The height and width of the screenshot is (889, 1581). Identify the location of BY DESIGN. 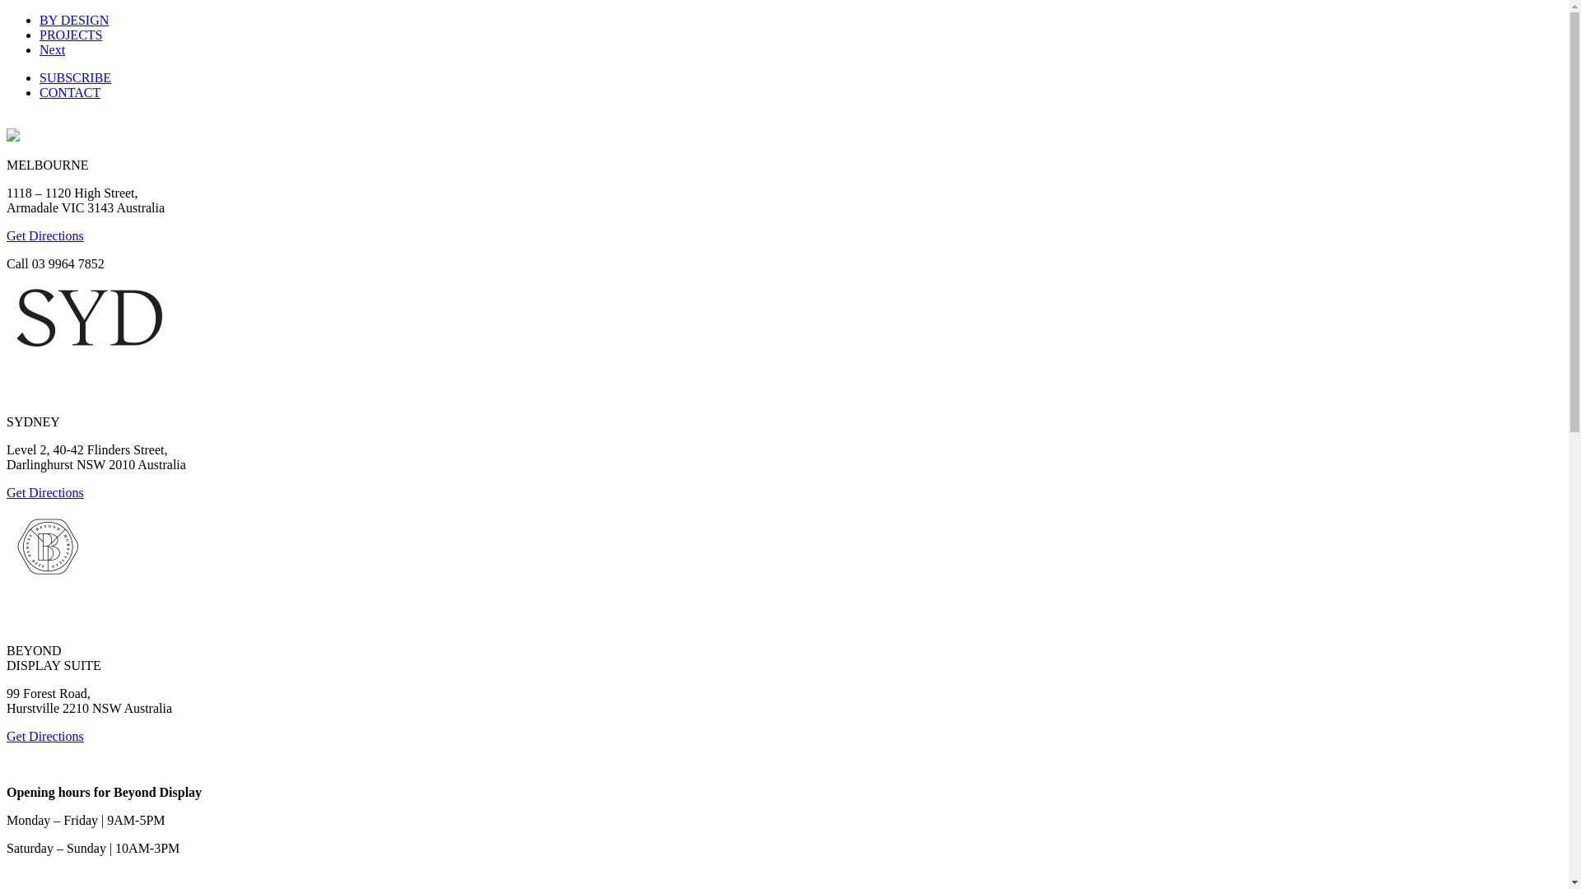
(74, 20).